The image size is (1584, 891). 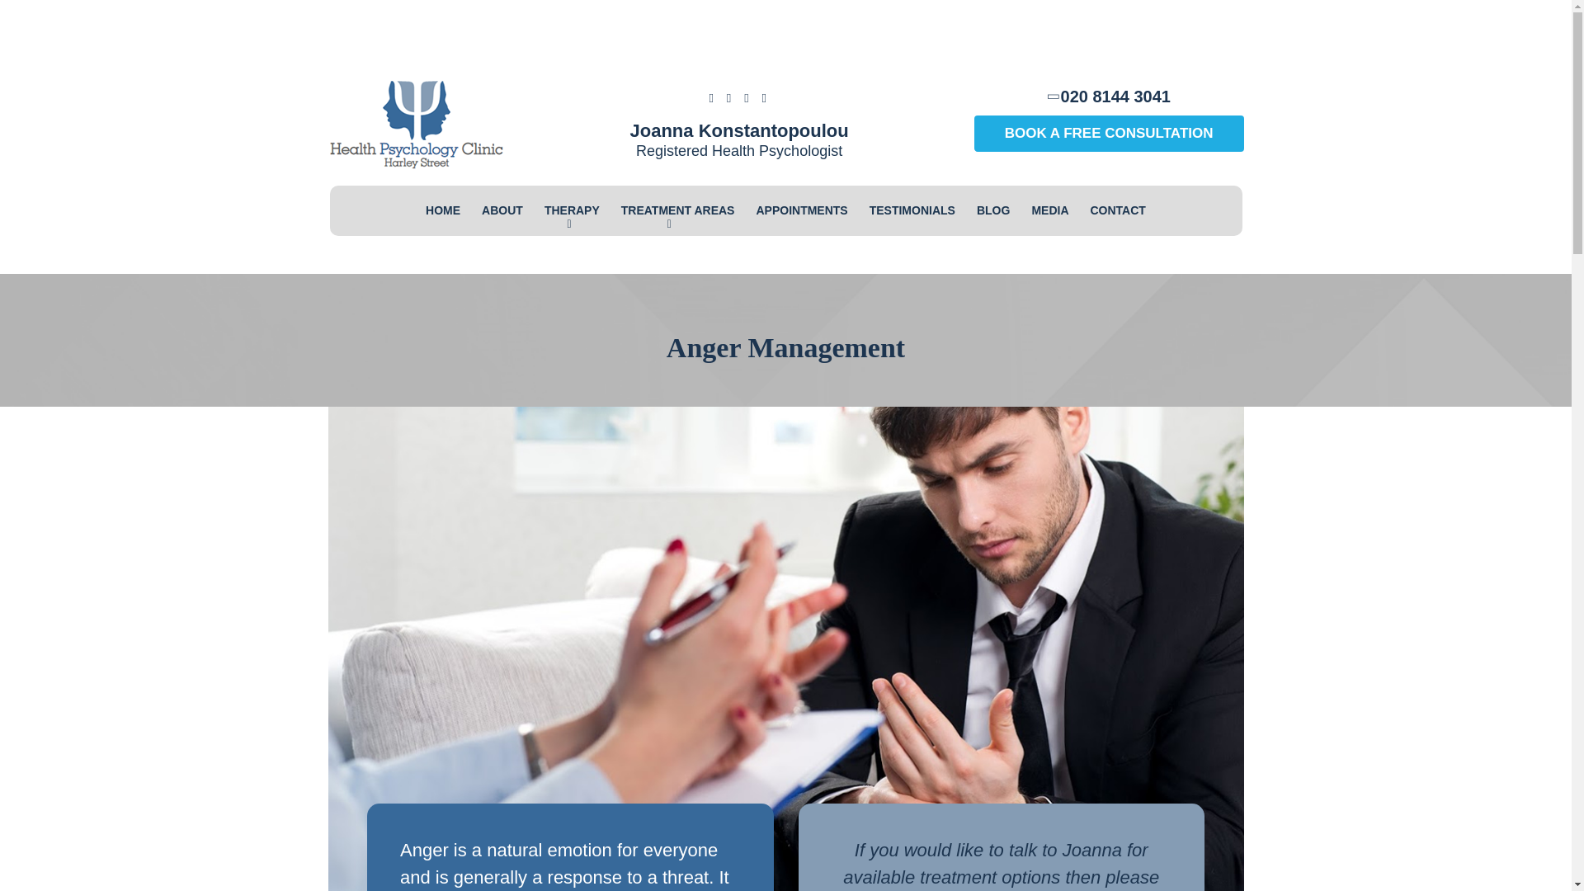 What do you see at coordinates (502, 210) in the screenshot?
I see `ABOUT` at bounding box center [502, 210].